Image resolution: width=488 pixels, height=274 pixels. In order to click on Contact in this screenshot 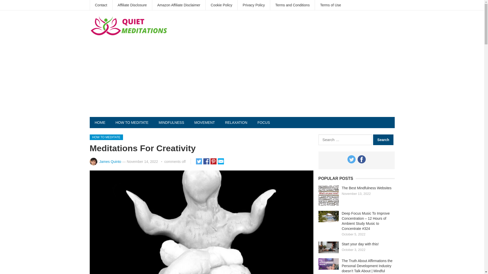, I will do `click(101, 5)`.